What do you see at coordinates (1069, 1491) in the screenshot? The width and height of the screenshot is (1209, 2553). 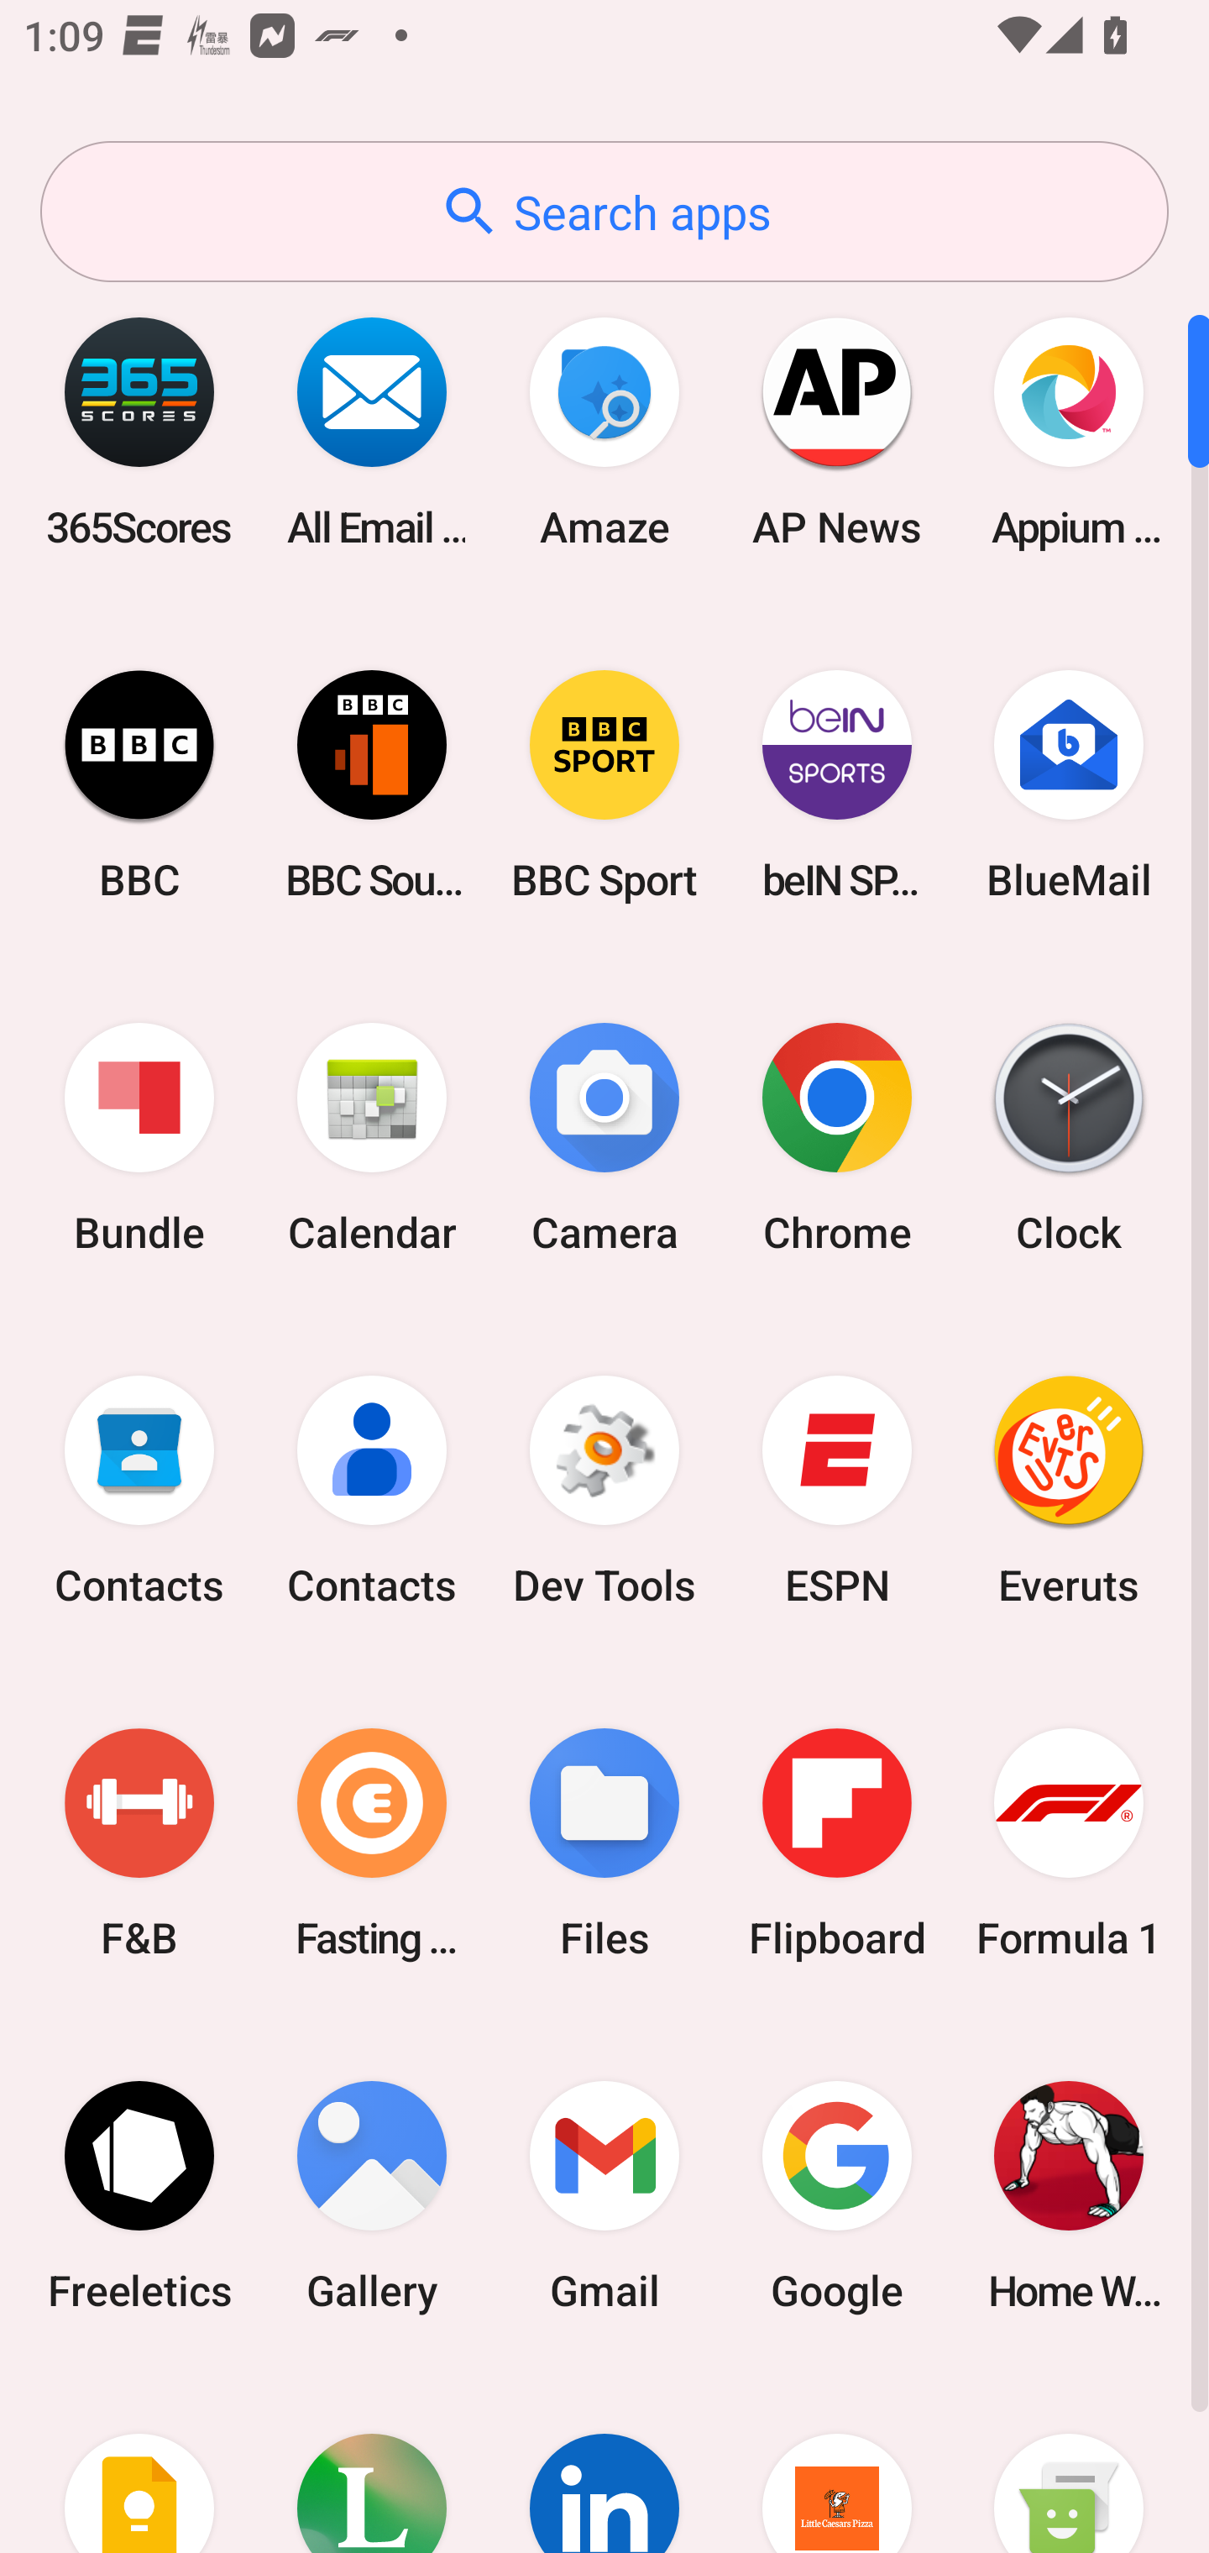 I see `Everuts` at bounding box center [1069, 1491].